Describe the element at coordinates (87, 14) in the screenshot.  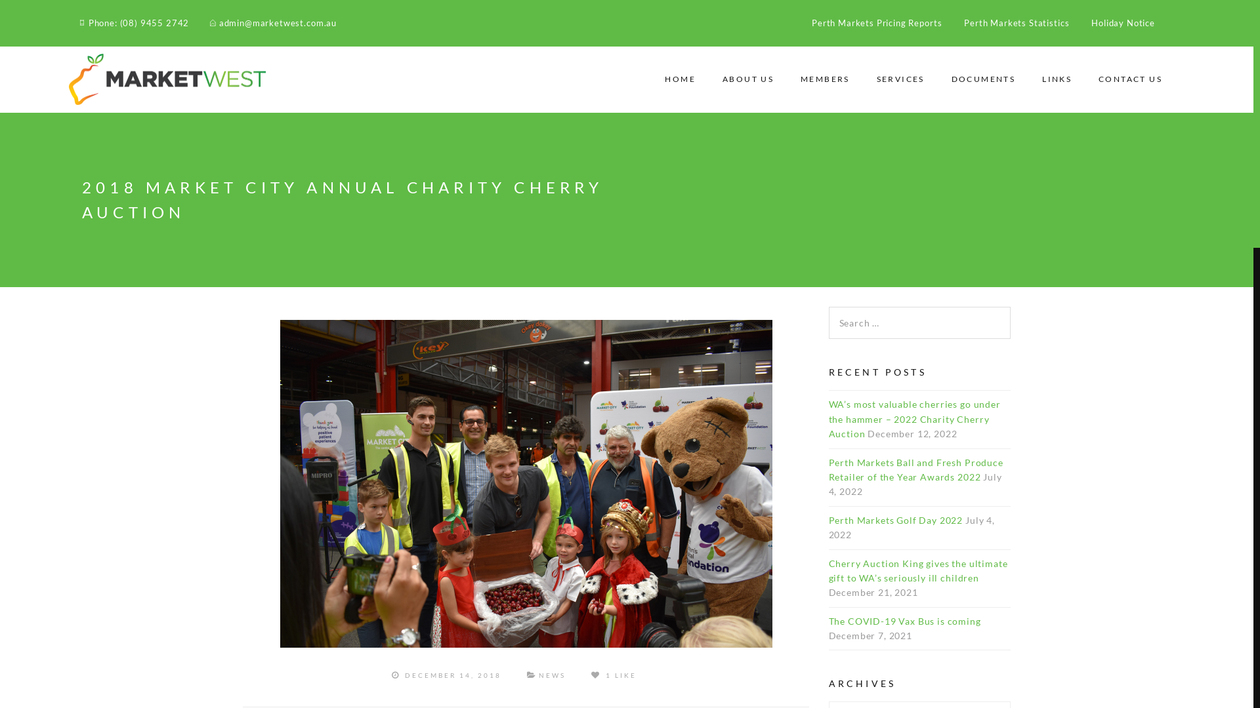
I see `Home` at that location.